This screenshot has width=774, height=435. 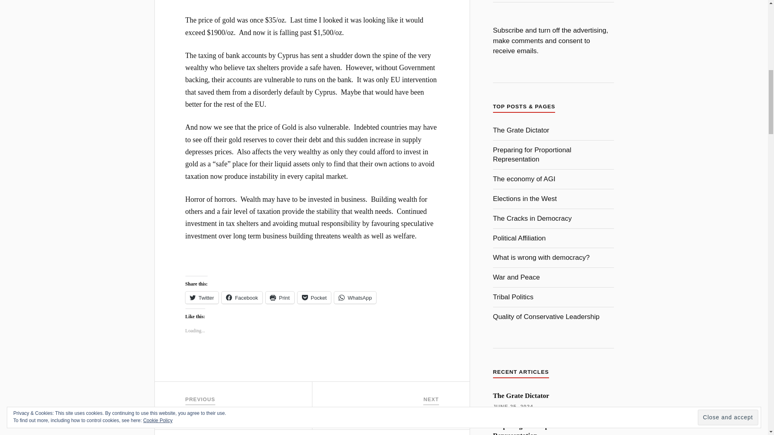 I want to click on Click to share on Twitter, so click(x=202, y=297).